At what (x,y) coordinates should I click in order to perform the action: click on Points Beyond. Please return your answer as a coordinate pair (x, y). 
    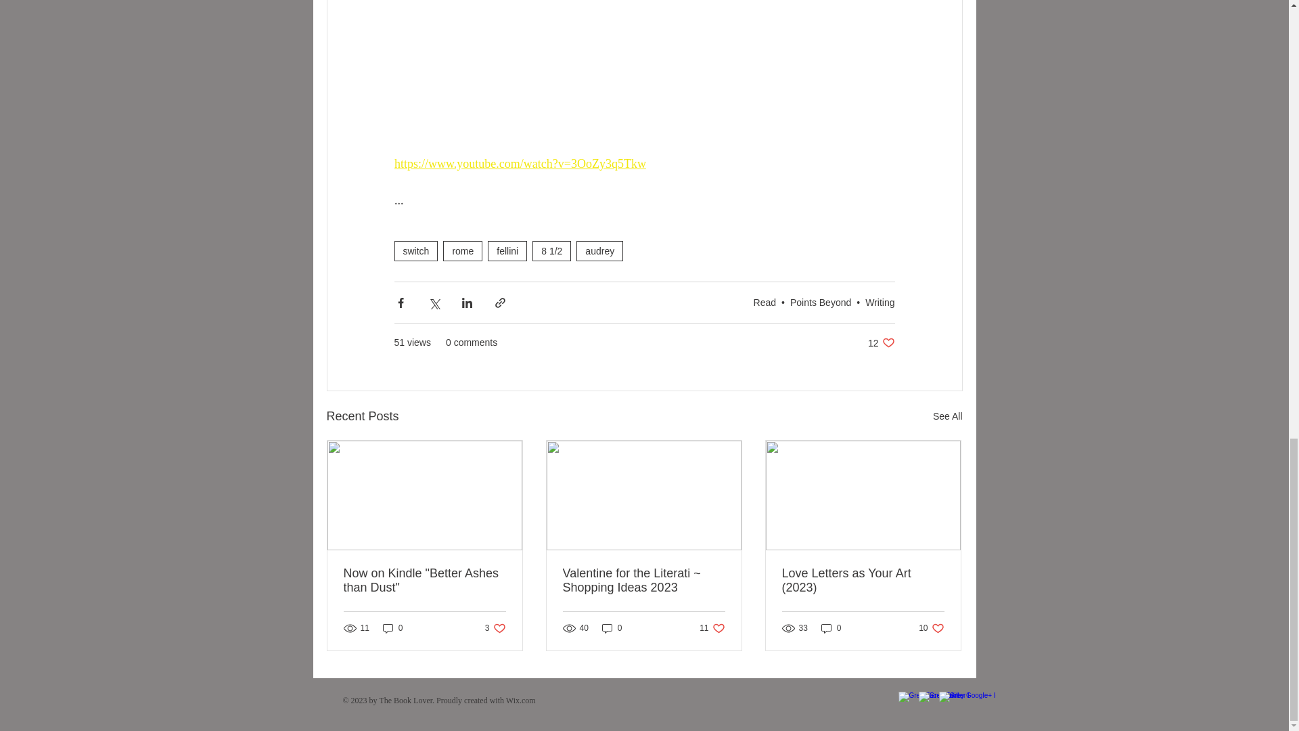
    Looking at the image, I should click on (392, 628).